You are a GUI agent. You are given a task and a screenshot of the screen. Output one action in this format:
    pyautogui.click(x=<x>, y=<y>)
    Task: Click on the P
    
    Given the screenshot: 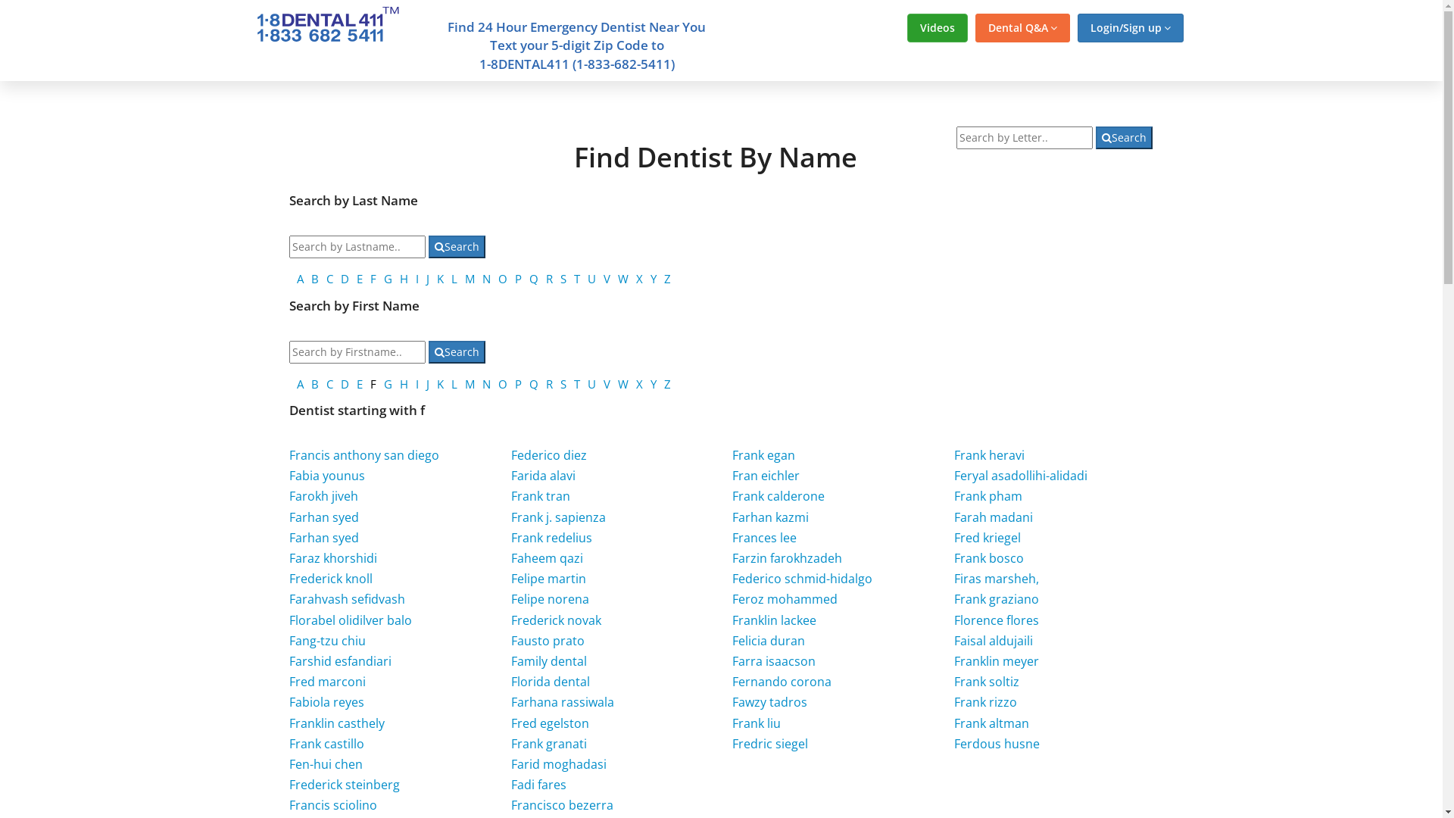 What is the action you would take?
    pyautogui.click(x=518, y=384)
    